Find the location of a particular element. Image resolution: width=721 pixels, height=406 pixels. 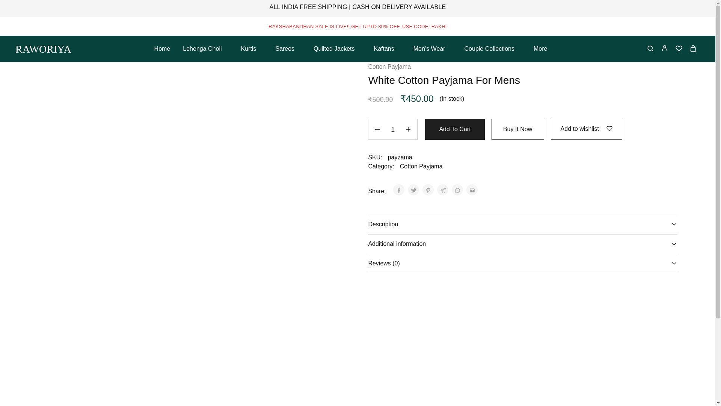

RAWORIYA is located at coordinates (43, 49).